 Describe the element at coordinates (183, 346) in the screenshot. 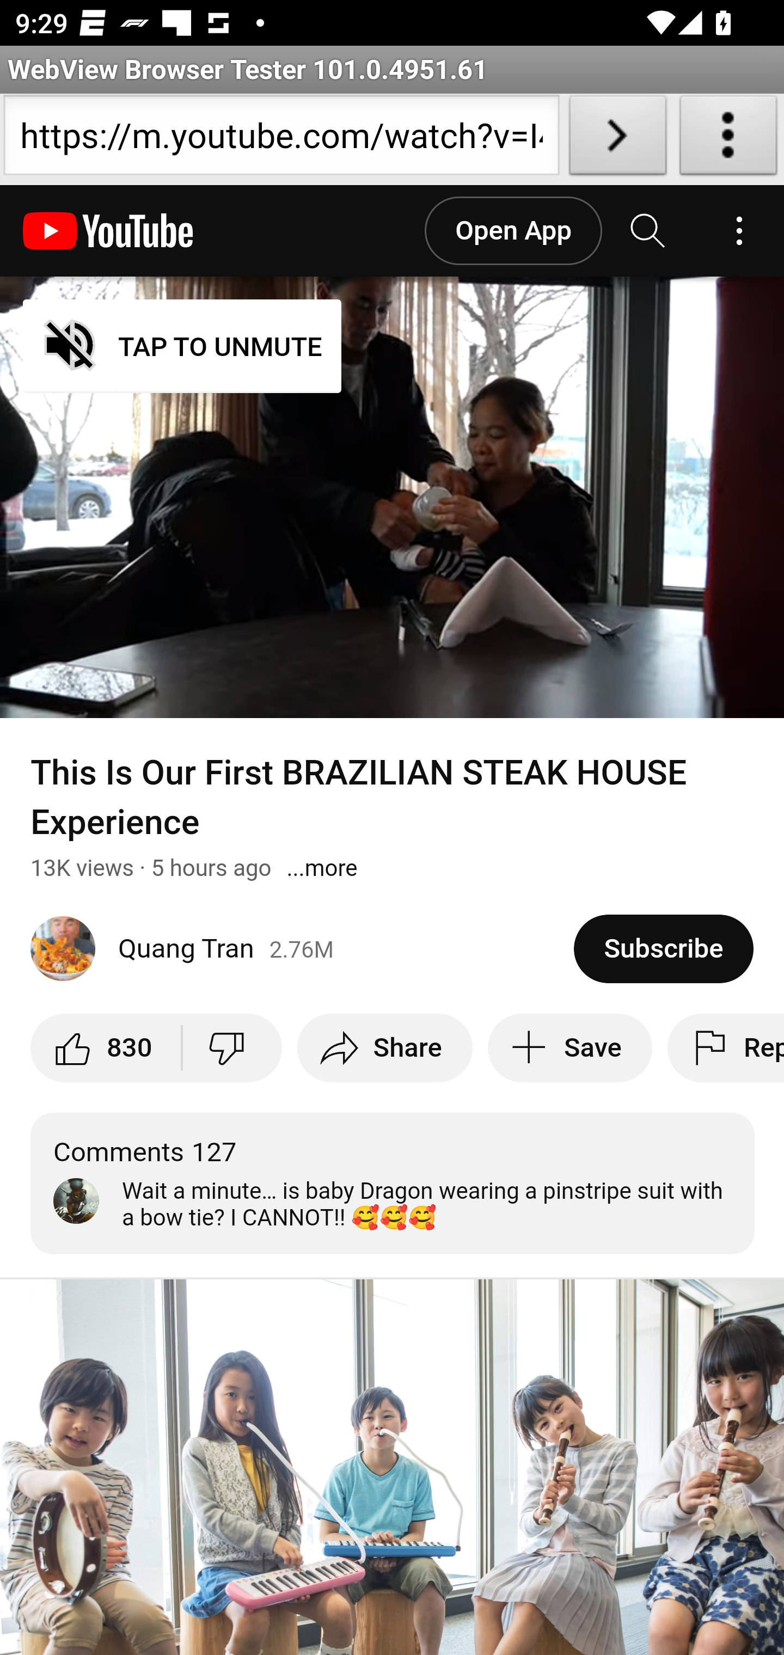

I see `TAP TO UNMUTE` at that location.